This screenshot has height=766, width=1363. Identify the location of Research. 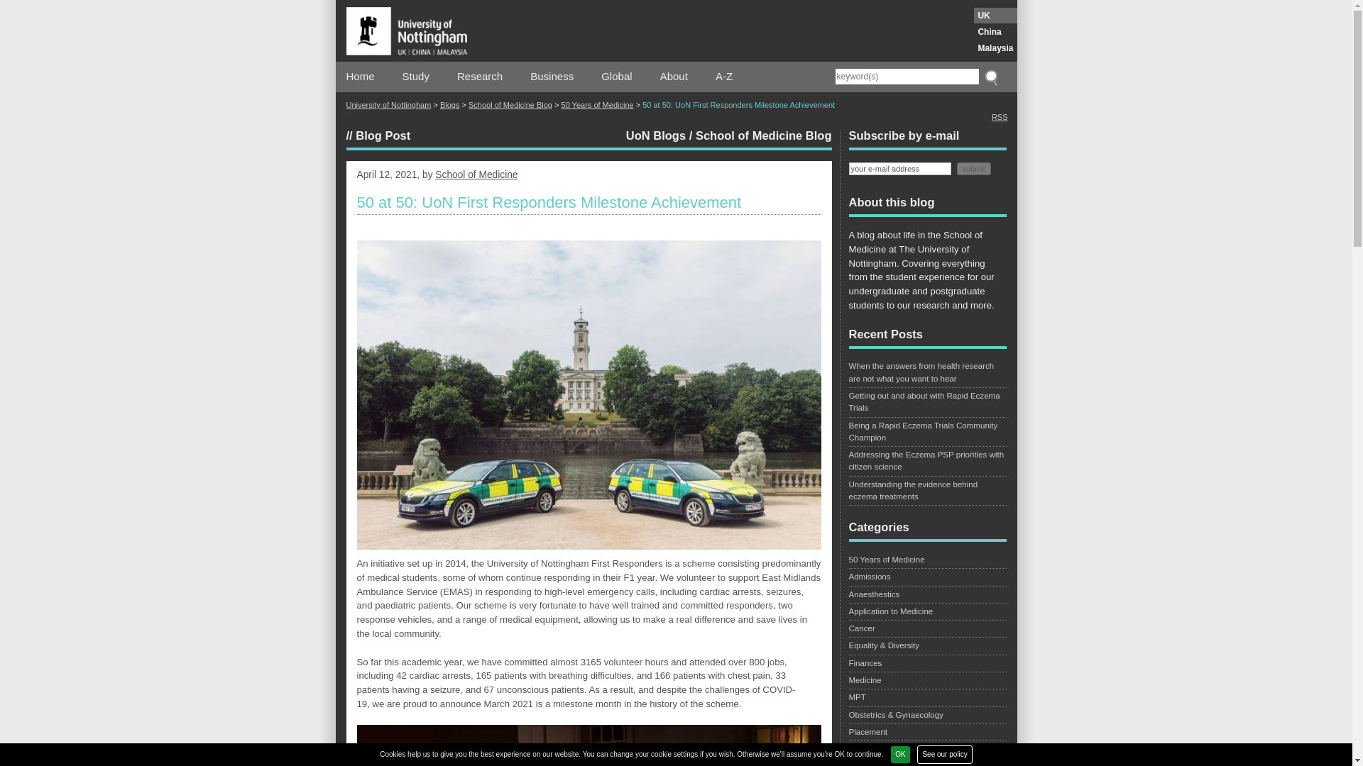
(480, 77).